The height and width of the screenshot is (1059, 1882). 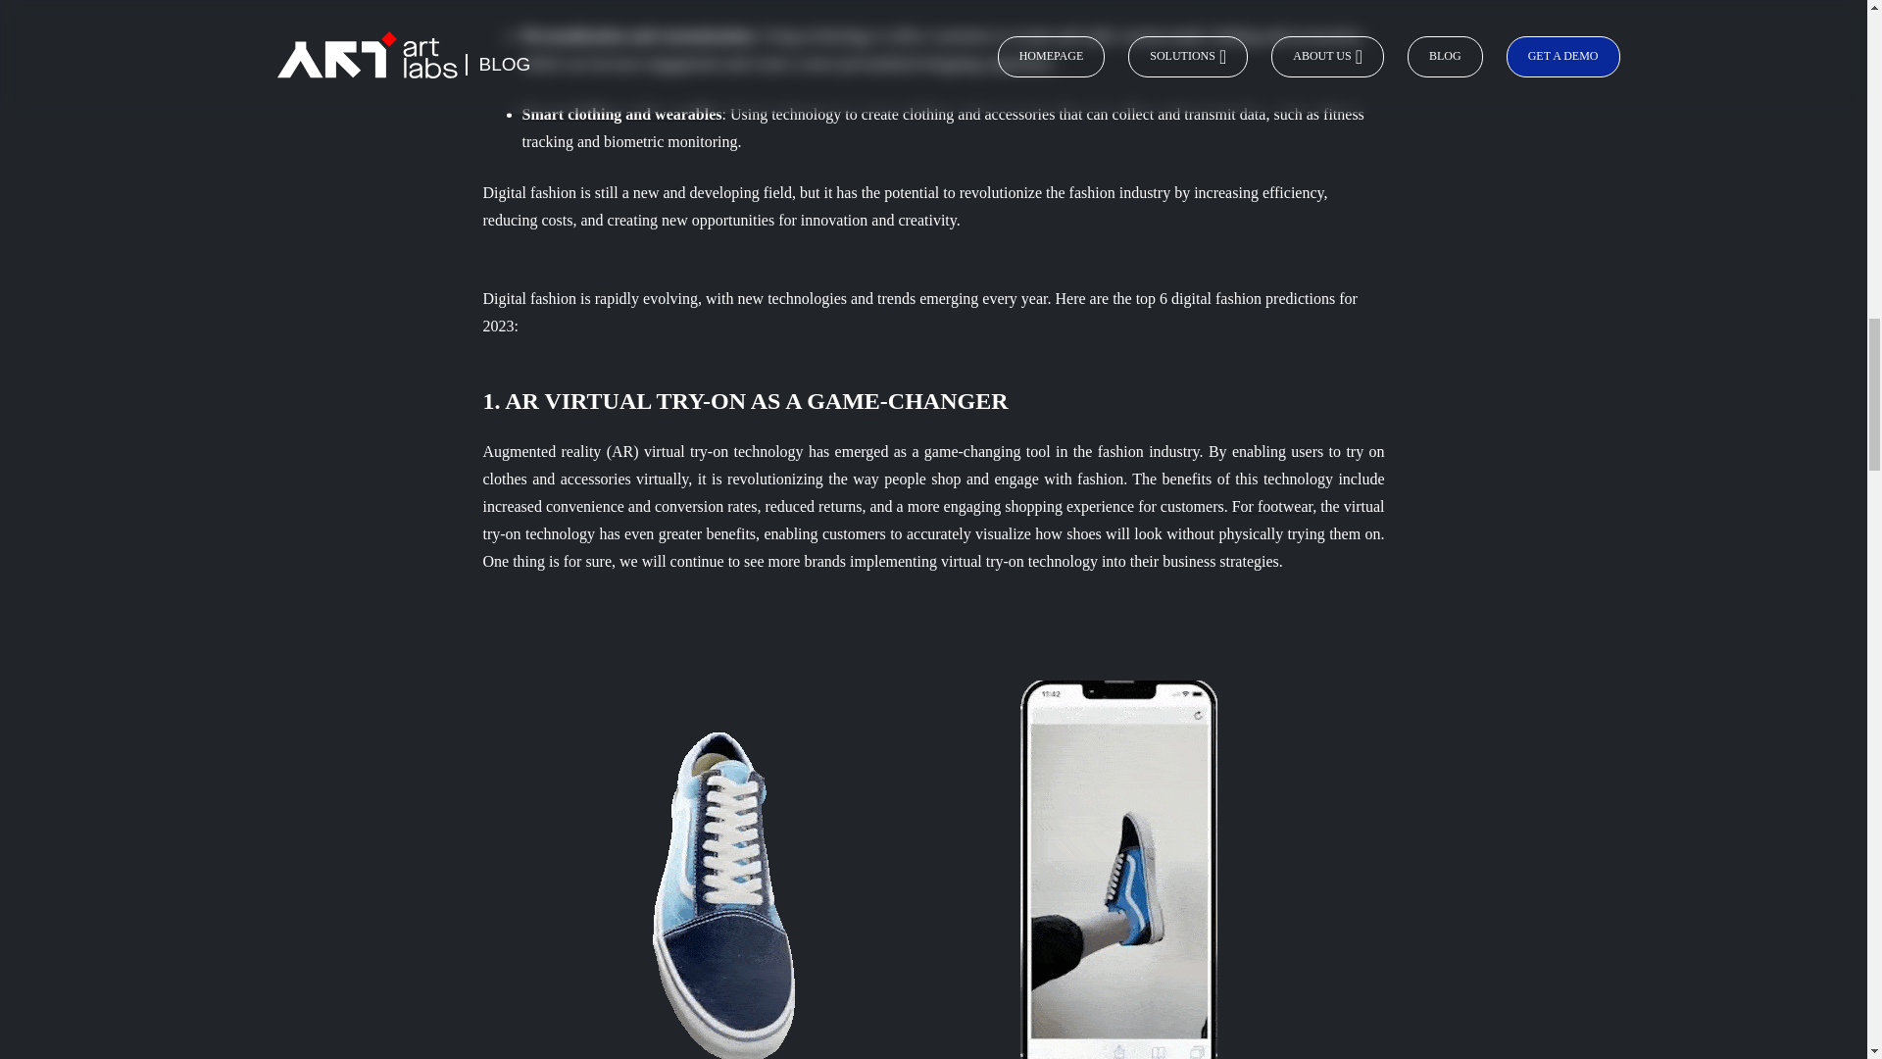 What do you see at coordinates (1272, 506) in the screenshot?
I see `For footwear` at bounding box center [1272, 506].